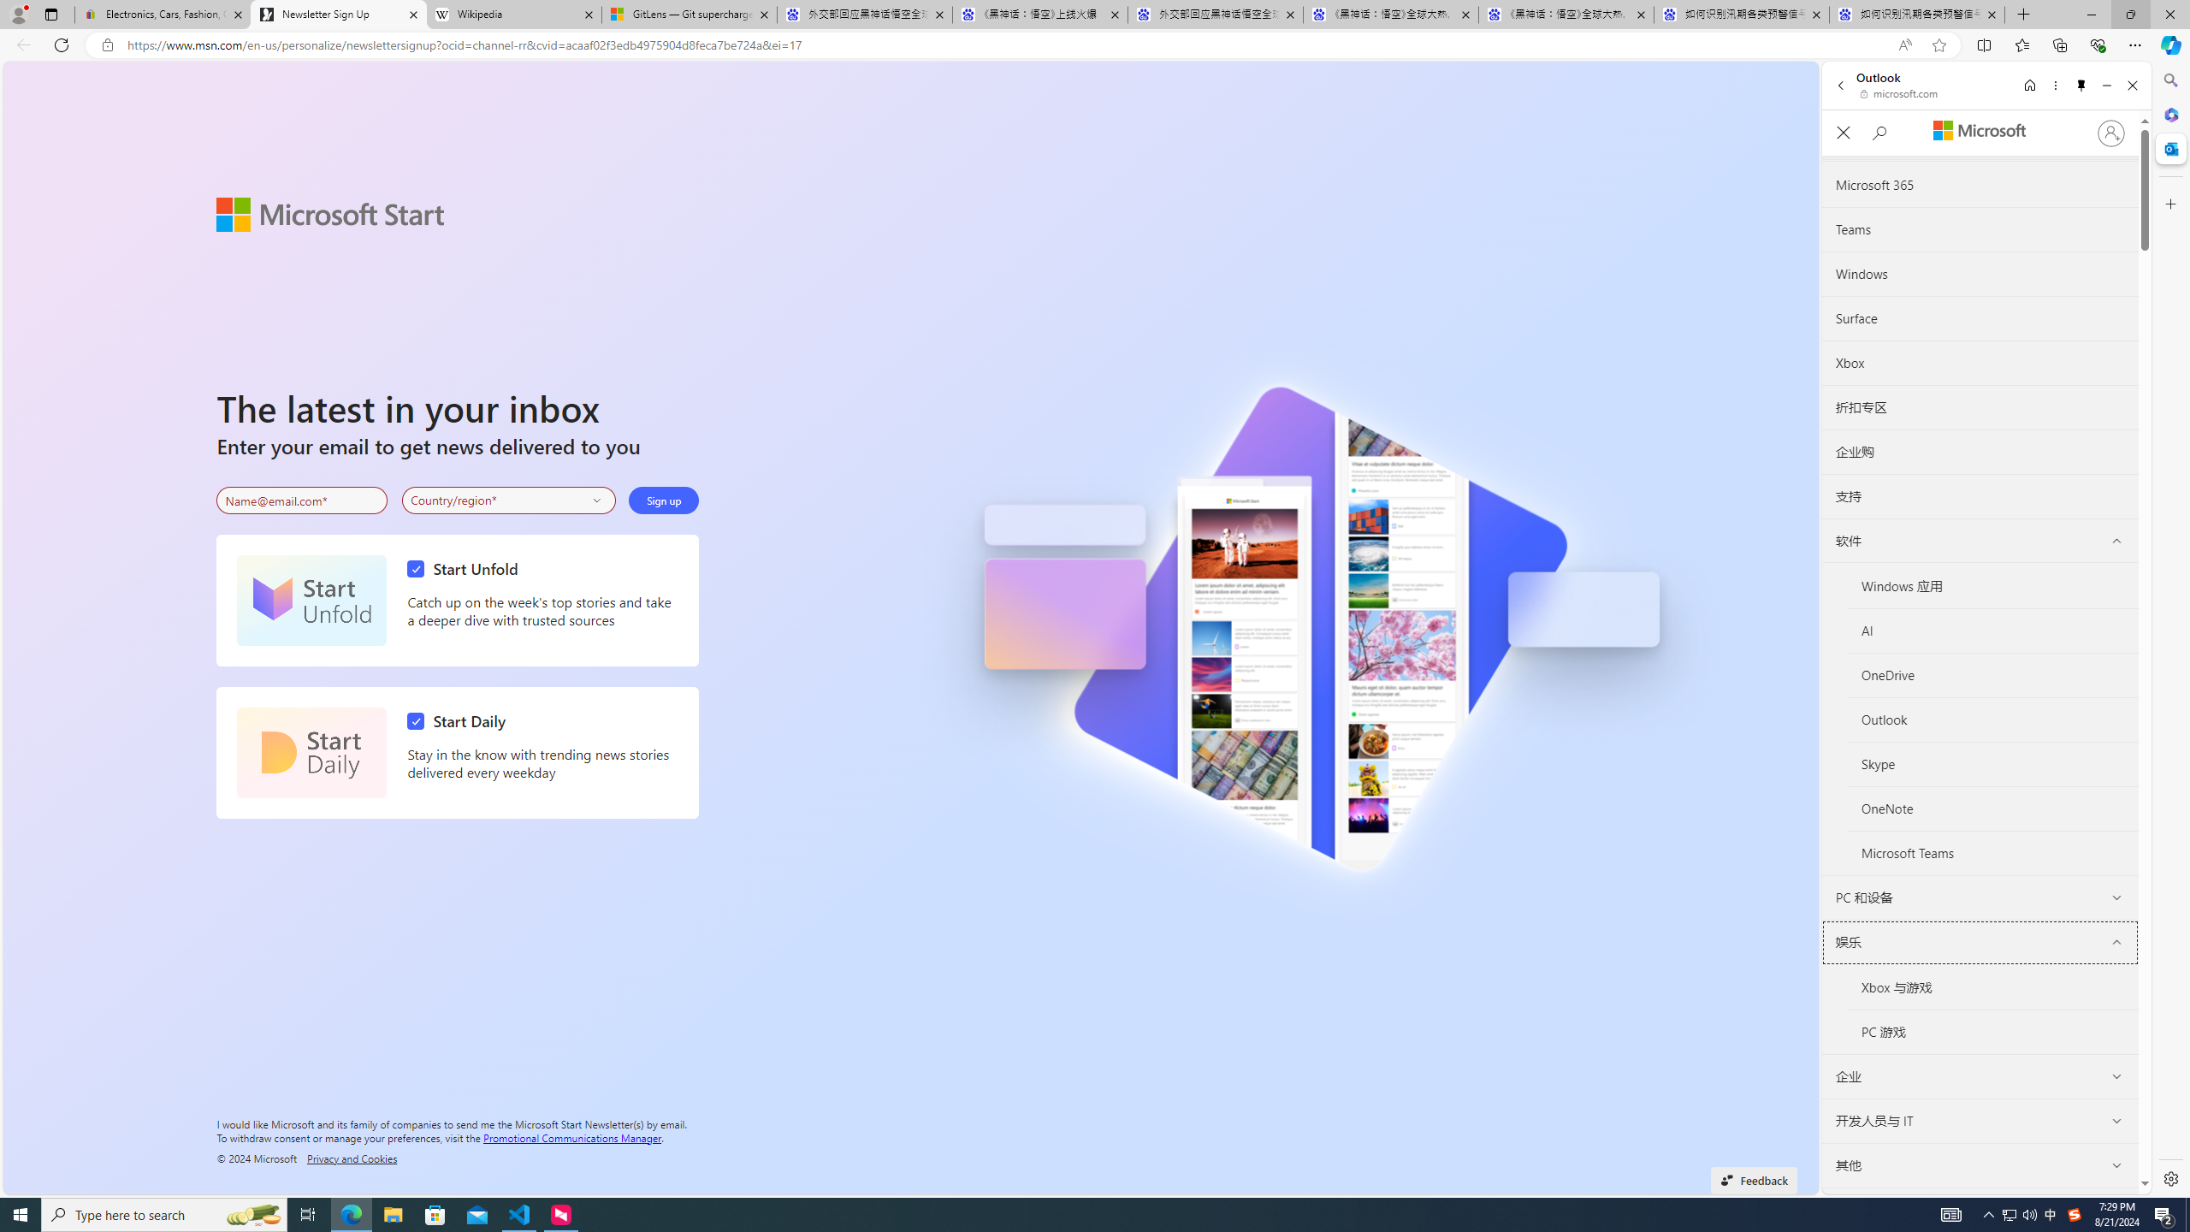 The image size is (2190, 1232). What do you see at coordinates (1901, 93) in the screenshot?
I see `microsoft.com` at bounding box center [1901, 93].